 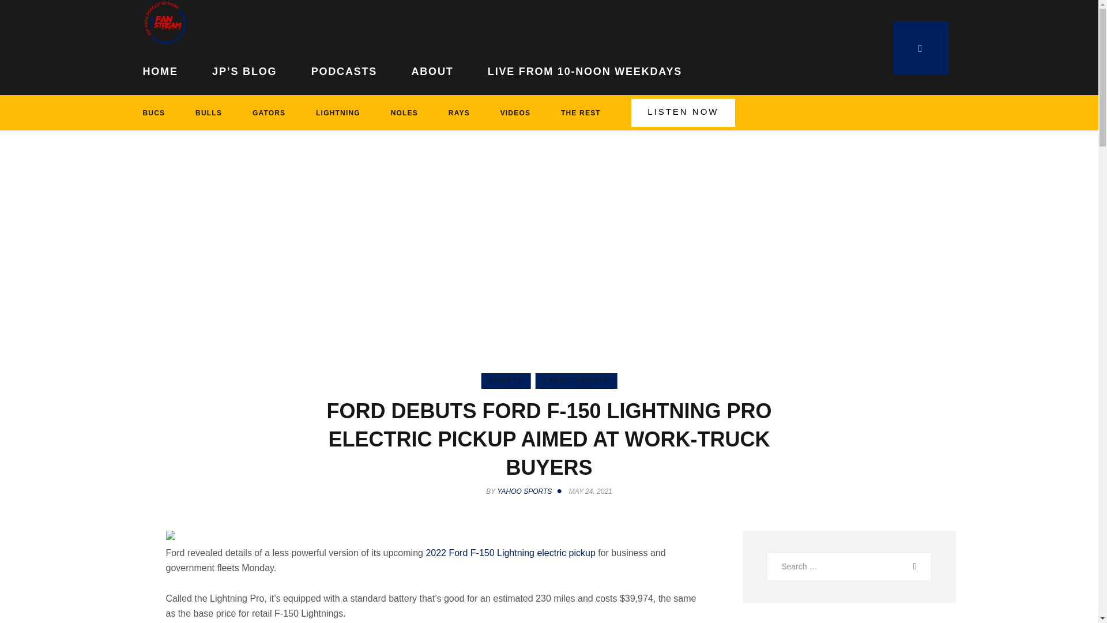 I want to click on HOME, so click(x=169, y=69).